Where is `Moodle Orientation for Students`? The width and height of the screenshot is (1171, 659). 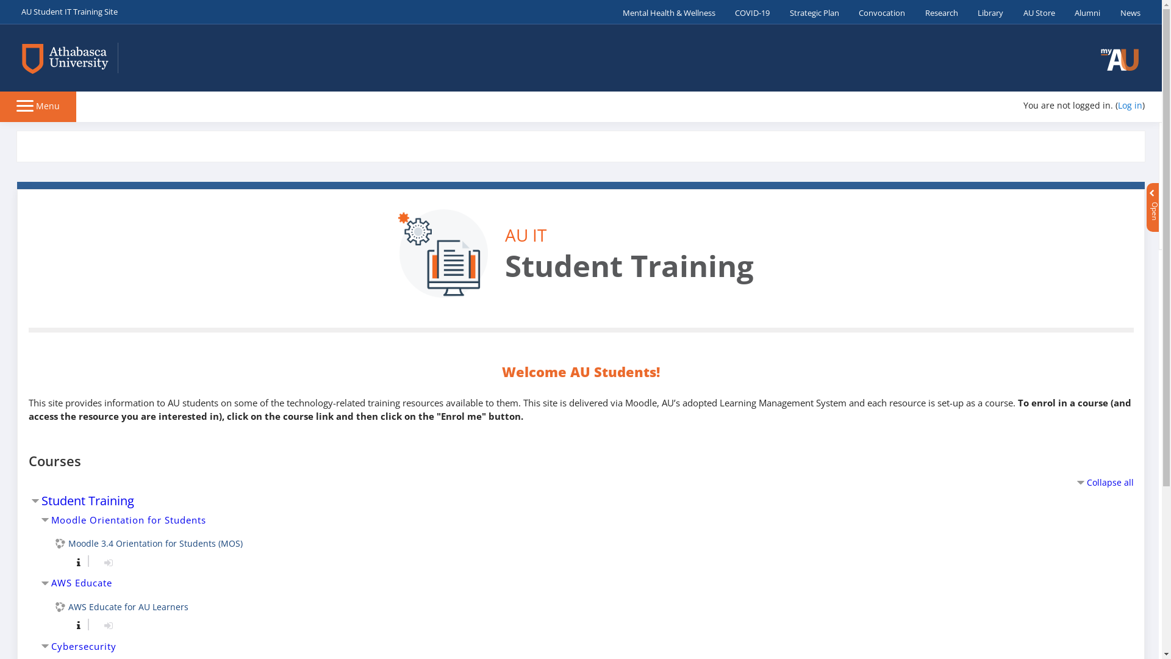 Moodle Orientation for Students is located at coordinates (129, 520).